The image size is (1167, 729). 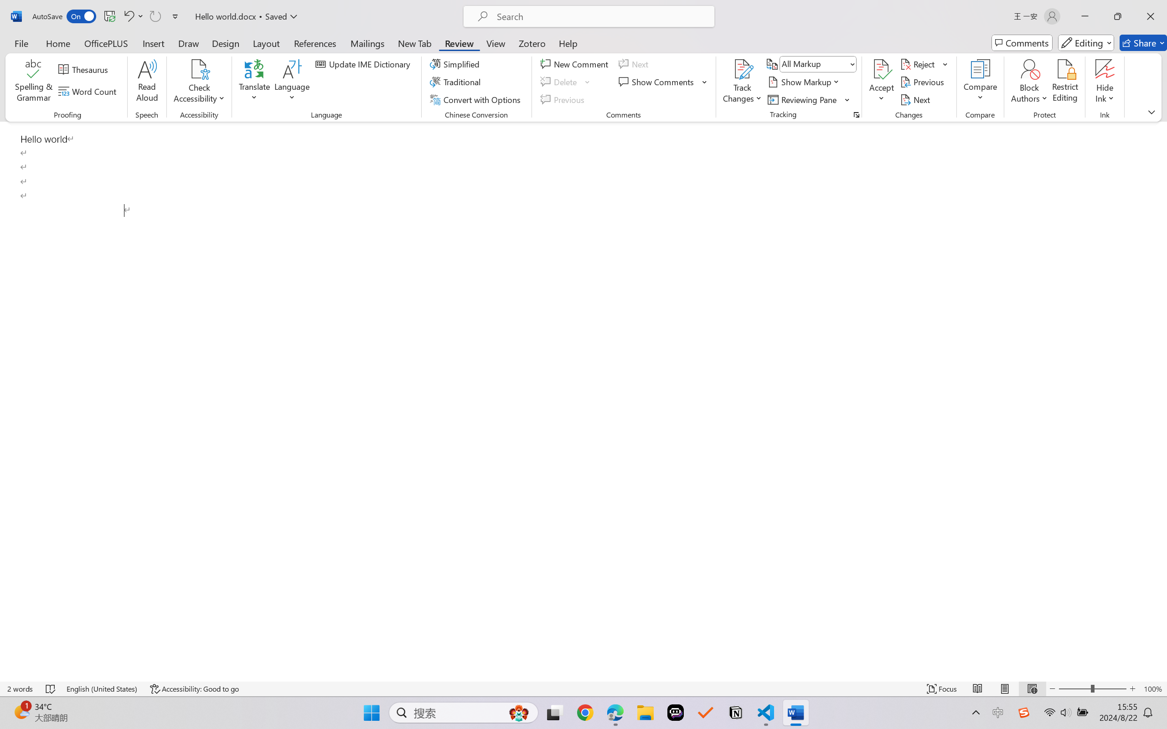 What do you see at coordinates (568, 43) in the screenshot?
I see `Help` at bounding box center [568, 43].